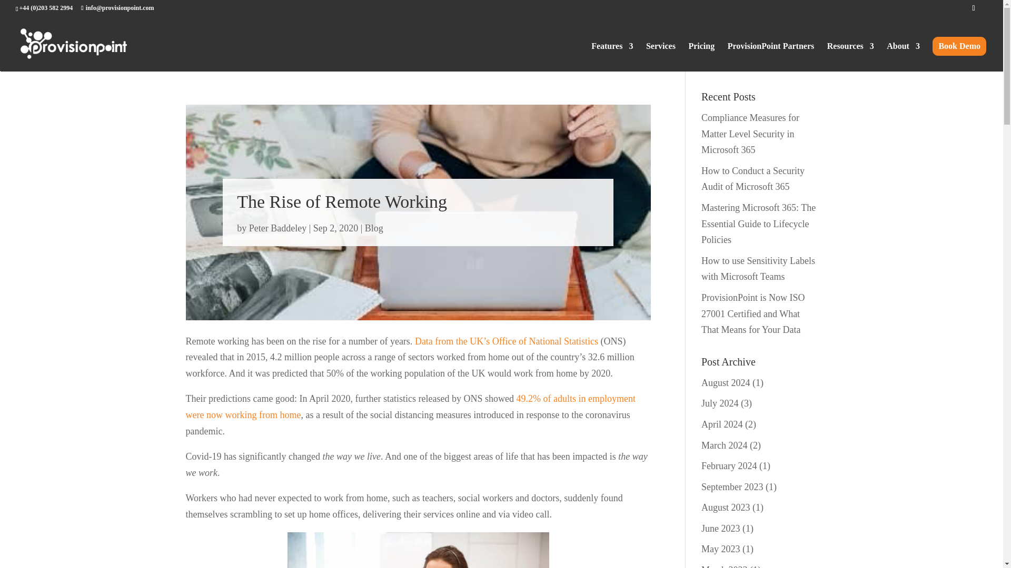 The image size is (1011, 568). Describe the element at coordinates (701, 57) in the screenshot. I see `Pricing` at that location.